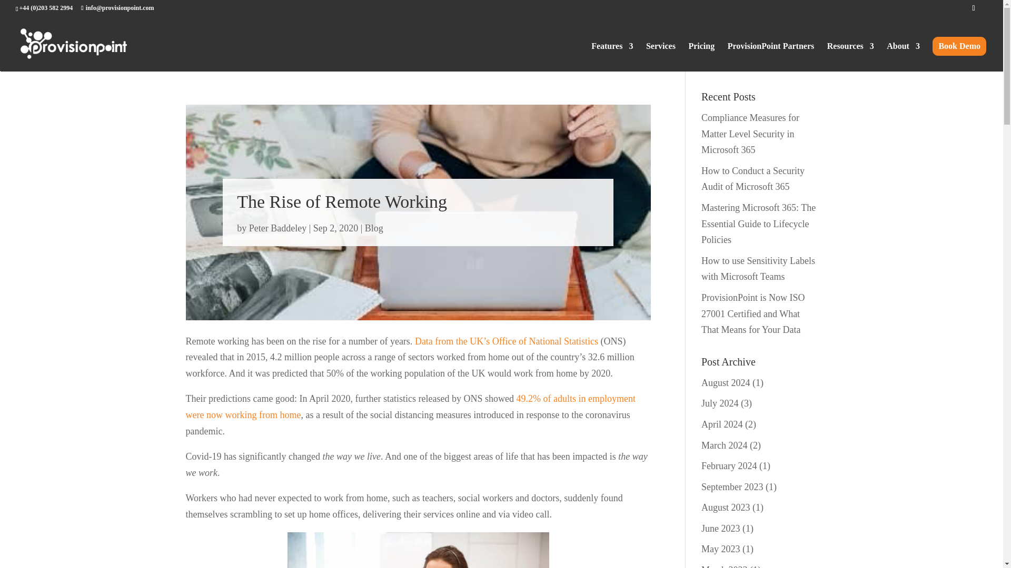 The image size is (1011, 568). Describe the element at coordinates (701, 57) in the screenshot. I see `Pricing` at that location.